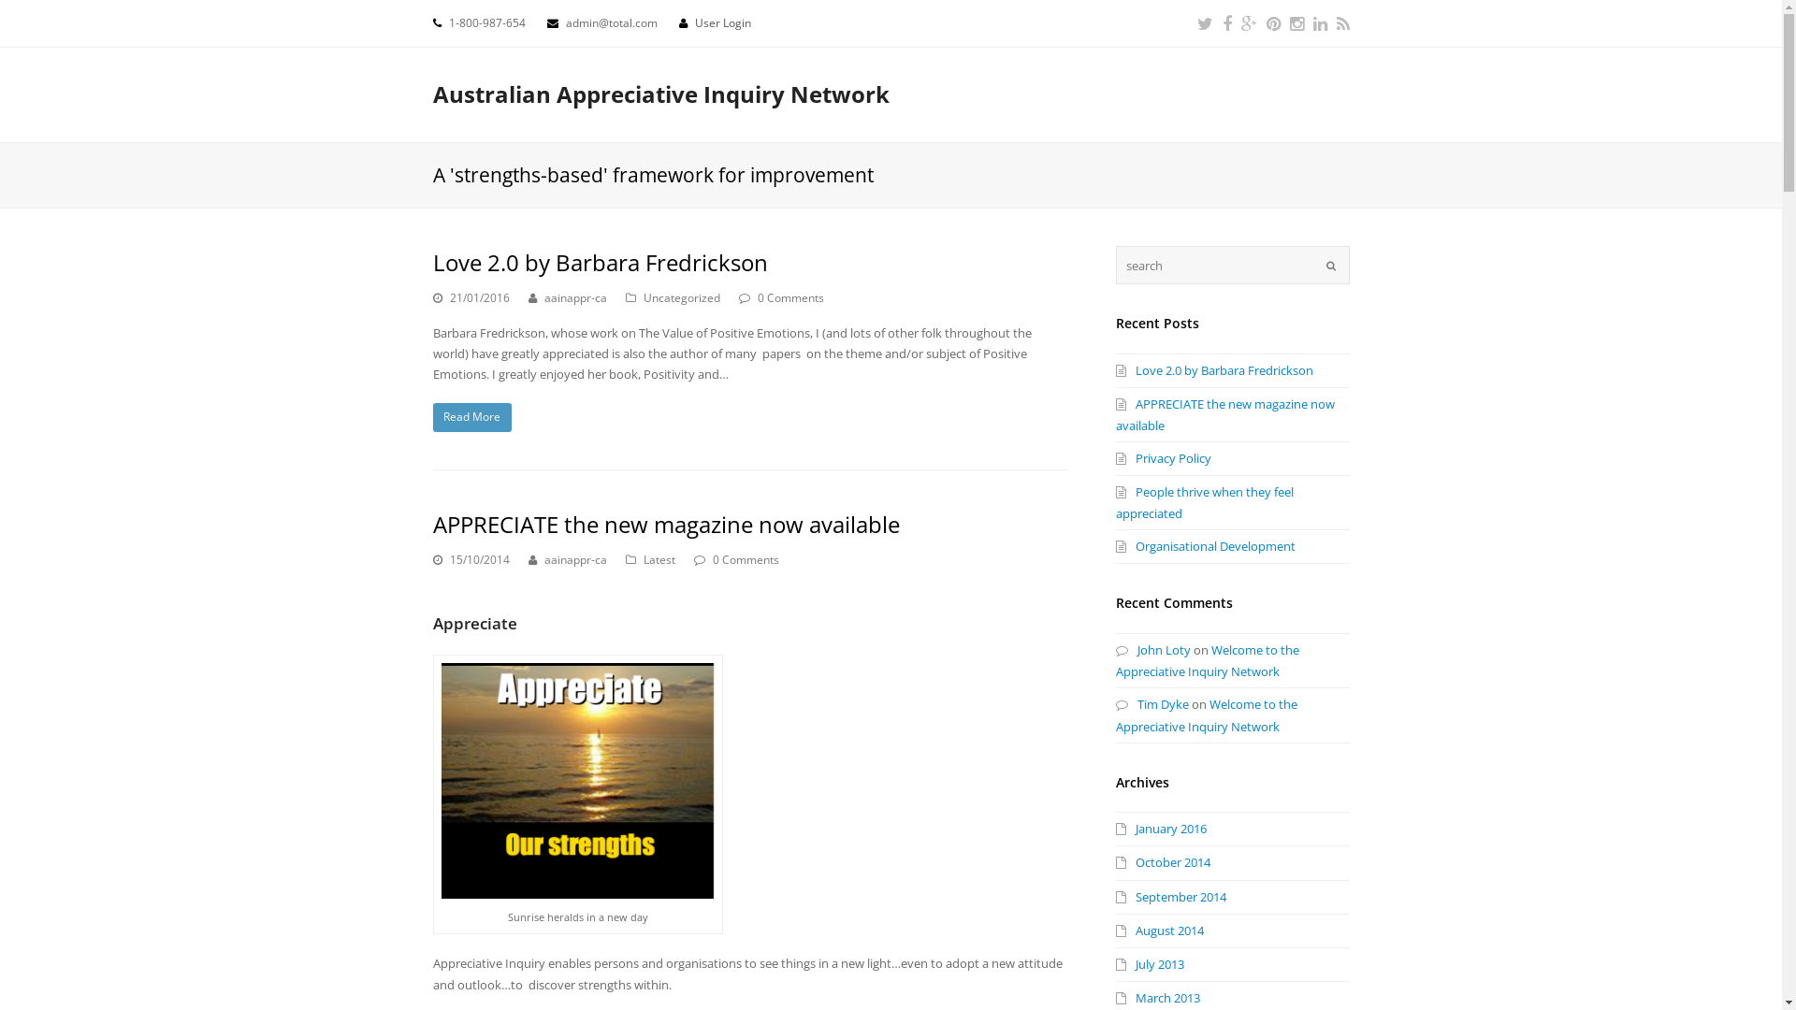 The image size is (1796, 1010). What do you see at coordinates (1205, 546) in the screenshot?
I see `Organisational Development` at bounding box center [1205, 546].